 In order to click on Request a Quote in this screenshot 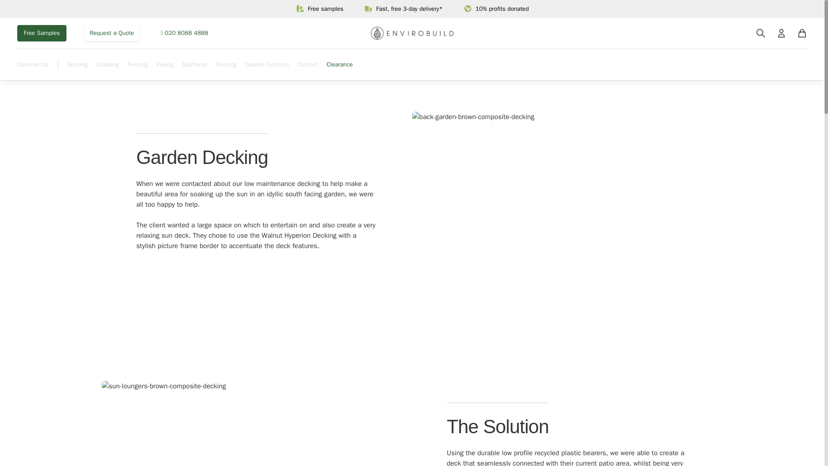, I will do `click(111, 33)`.